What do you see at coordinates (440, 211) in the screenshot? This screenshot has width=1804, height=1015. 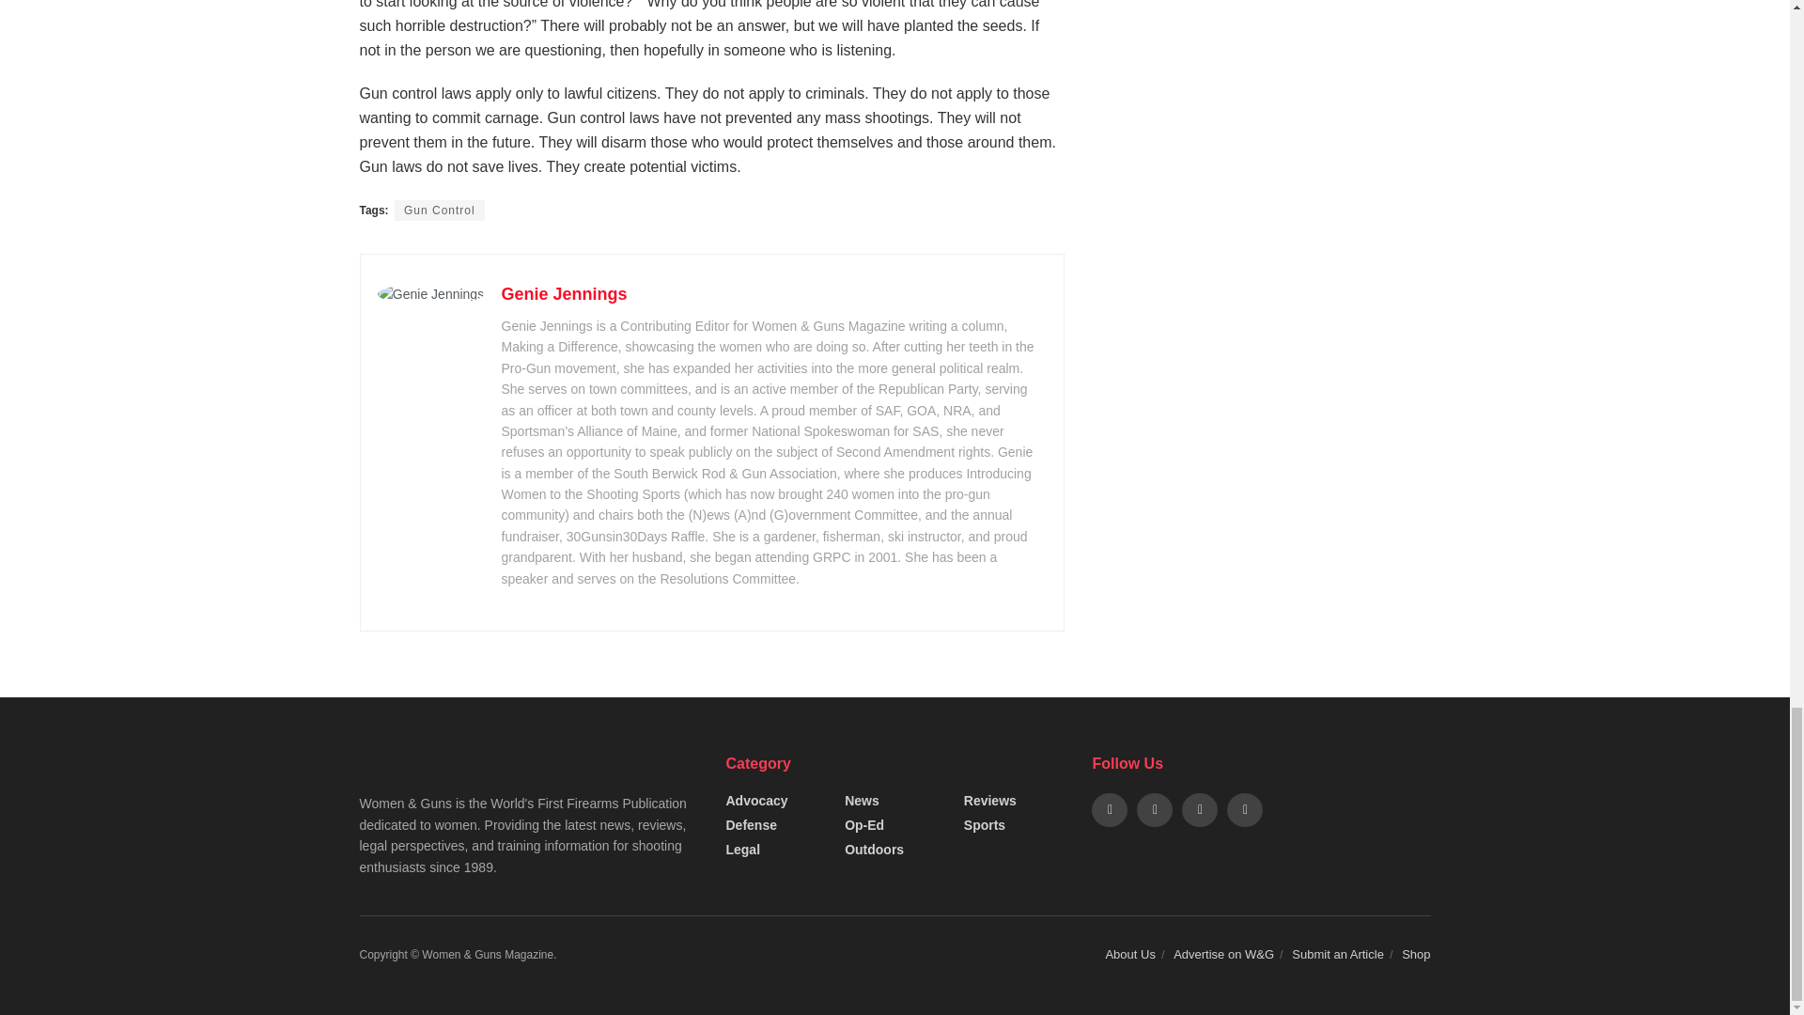 I see `Gun Control` at bounding box center [440, 211].